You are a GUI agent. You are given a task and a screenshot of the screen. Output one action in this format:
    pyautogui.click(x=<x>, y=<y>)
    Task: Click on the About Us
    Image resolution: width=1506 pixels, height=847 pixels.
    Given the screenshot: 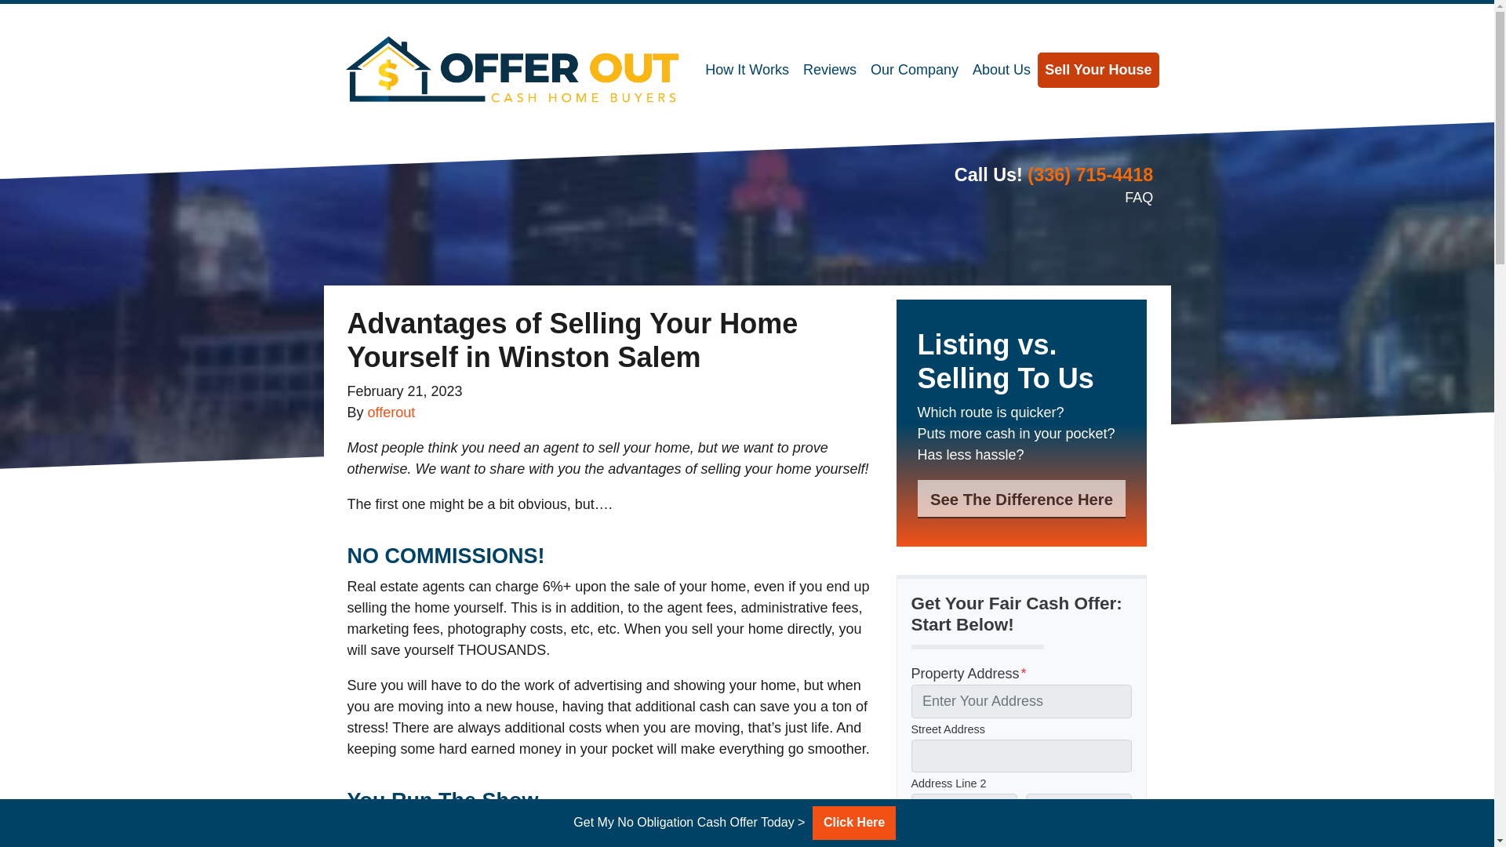 What is the action you would take?
    pyautogui.click(x=1001, y=70)
    